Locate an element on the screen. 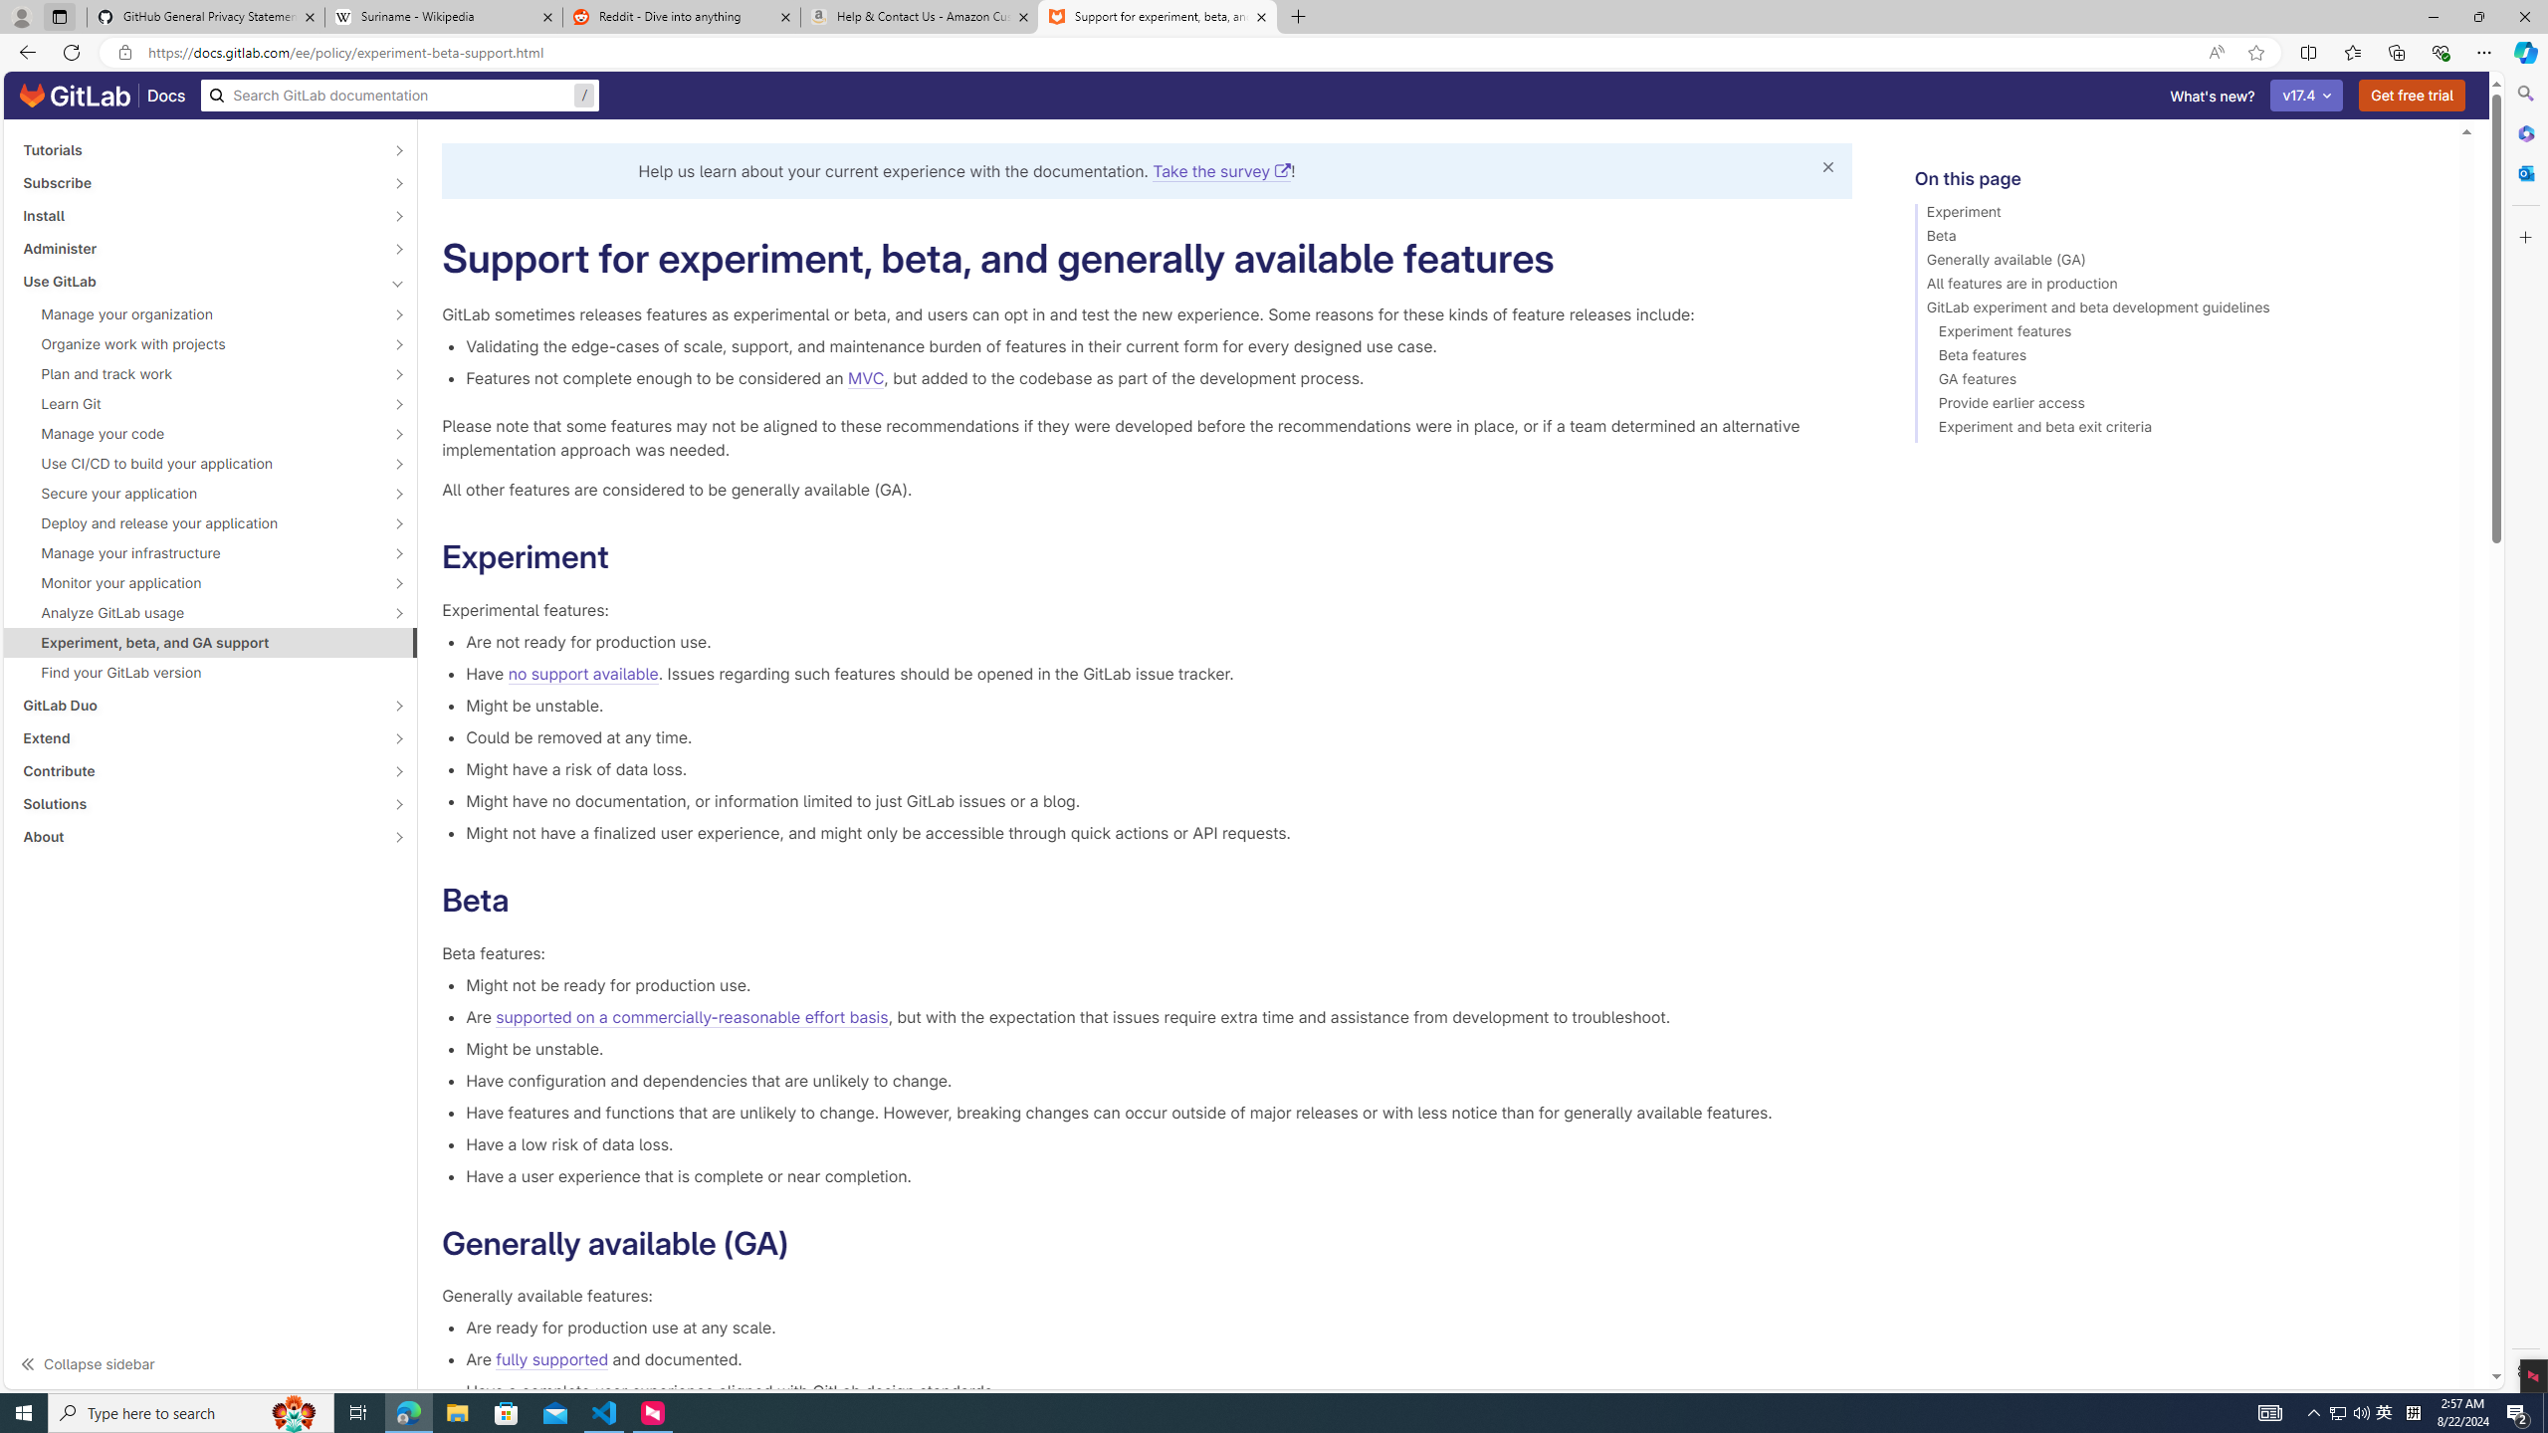 This screenshot has width=2548, height=1433. Administer is located at coordinates (199, 248).